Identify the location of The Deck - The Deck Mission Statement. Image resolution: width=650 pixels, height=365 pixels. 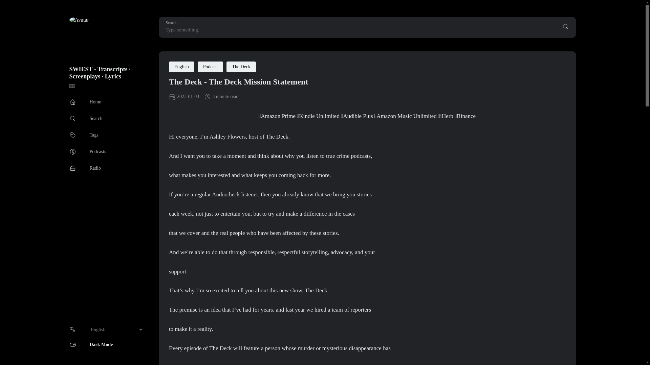
(238, 81).